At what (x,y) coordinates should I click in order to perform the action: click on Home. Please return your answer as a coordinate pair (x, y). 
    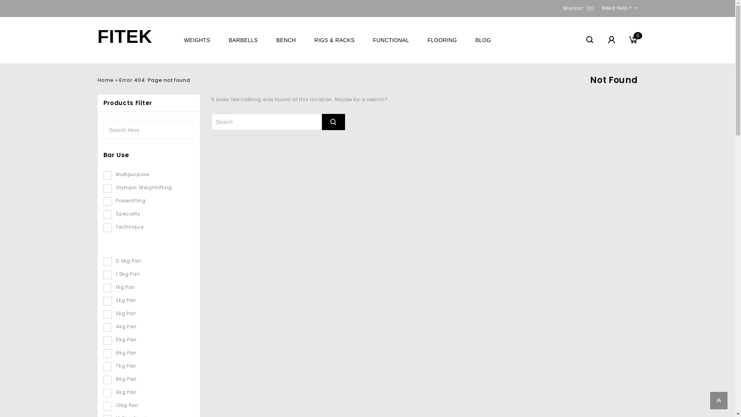
    Looking at the image, I should click on (105, 80).